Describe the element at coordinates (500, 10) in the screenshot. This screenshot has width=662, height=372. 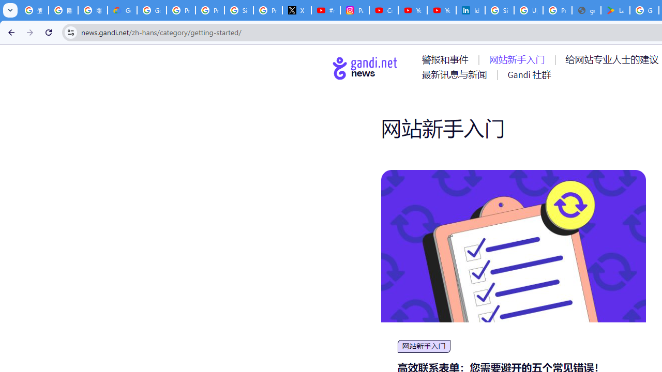
I see `Sign in - Google Accounts` at that location.